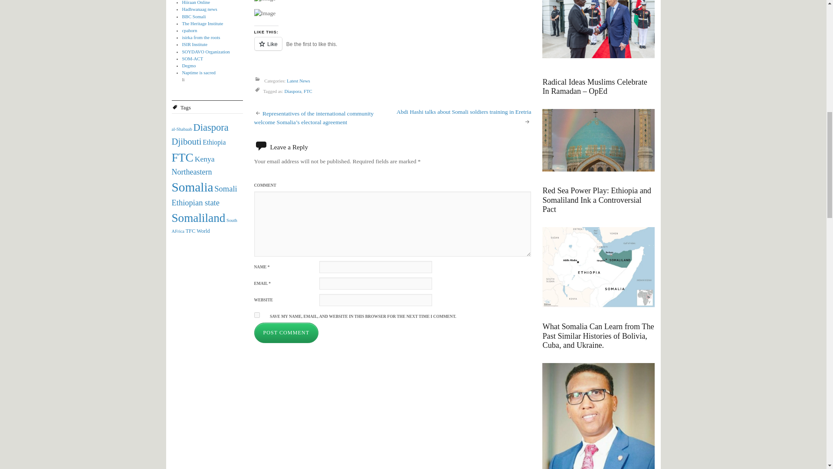 The width and height of the screenshot is (833, 469). Describe the element at coordinates (190, 30) in the screenshot. I see `cpahorn` at that location.